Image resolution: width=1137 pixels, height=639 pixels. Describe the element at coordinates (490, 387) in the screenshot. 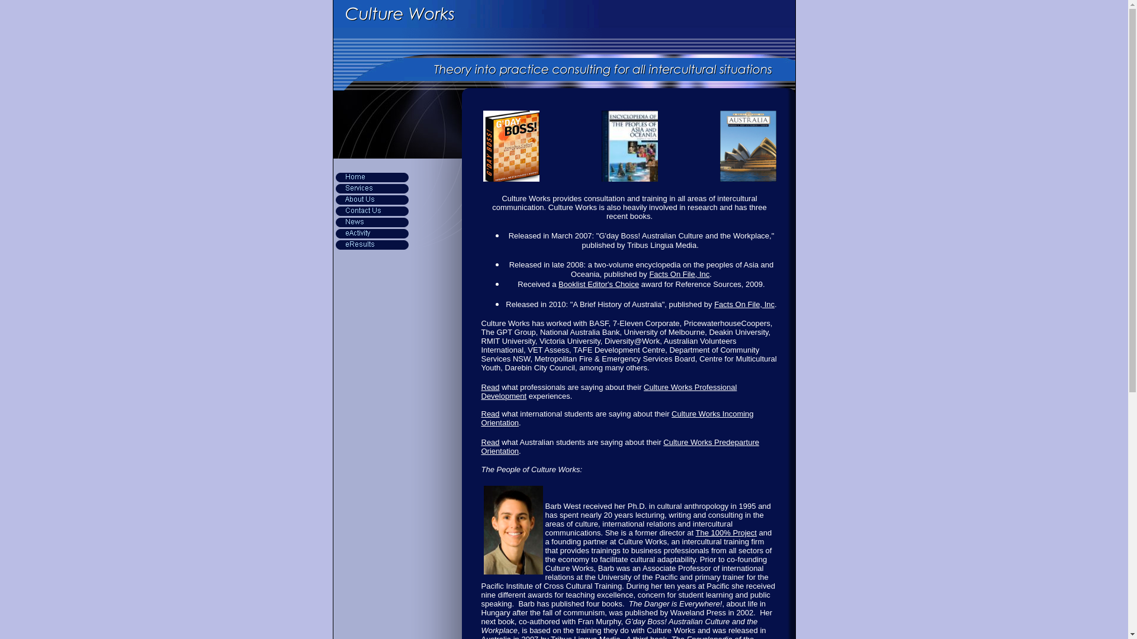

I see `Read` at that location.